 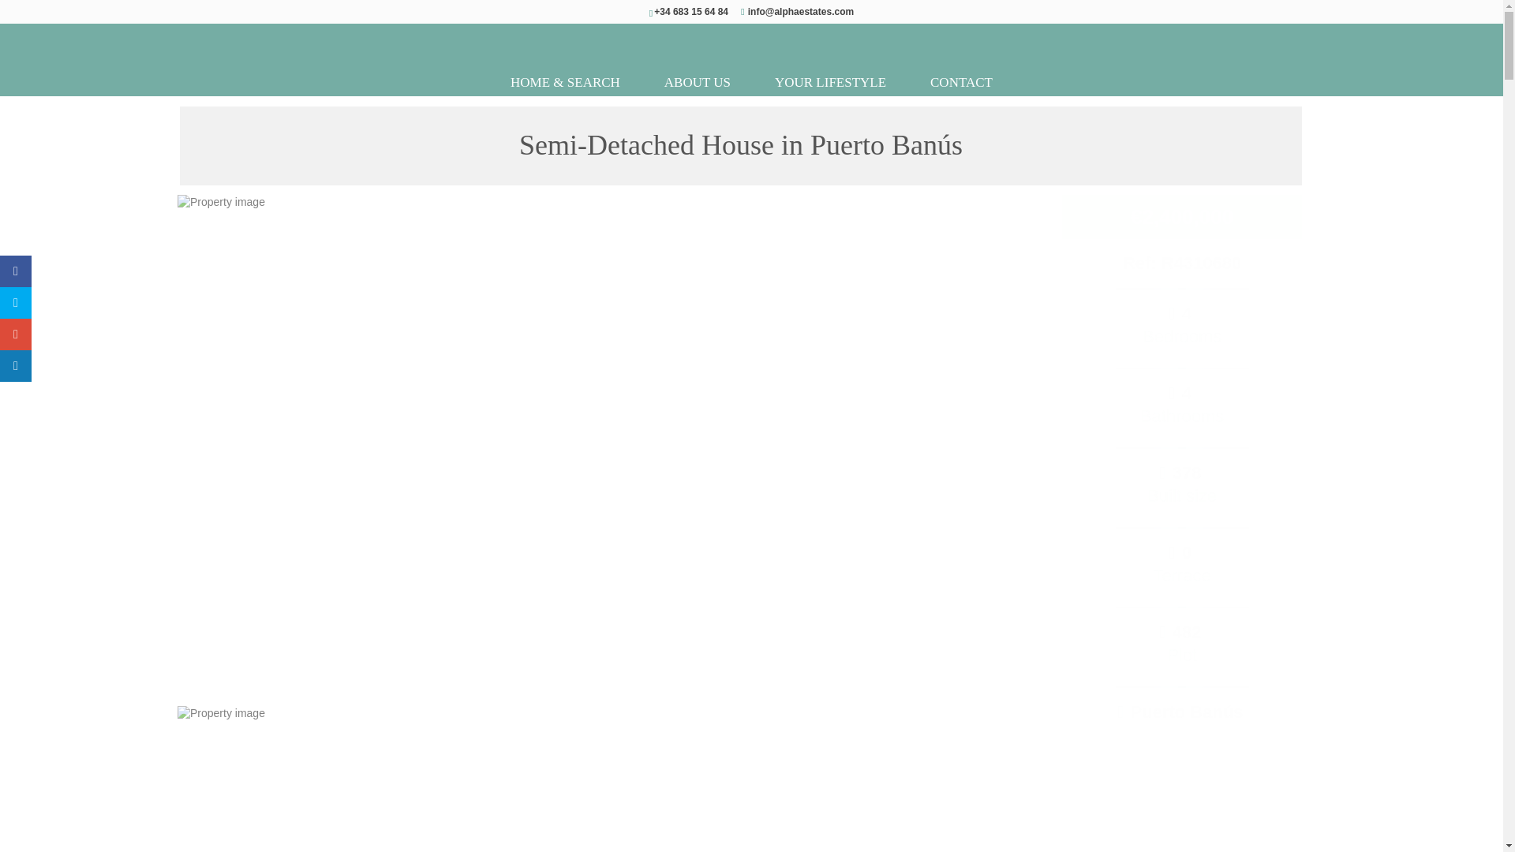 What do you see at coordinates (830, 82) in the screenshot?
I see `YOUR LIFESTYLE` at bounding box center [830, 82].